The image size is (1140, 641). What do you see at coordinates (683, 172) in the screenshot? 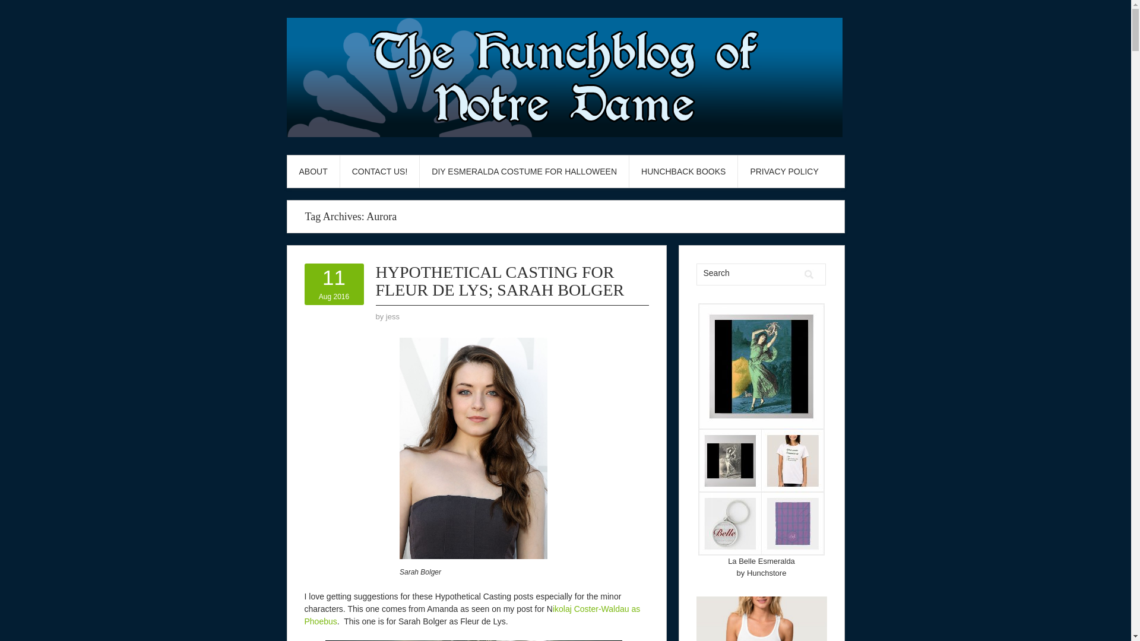
I see `ikolaj Coster-Waldau as Phoebus` at bounding box center [683, 172].